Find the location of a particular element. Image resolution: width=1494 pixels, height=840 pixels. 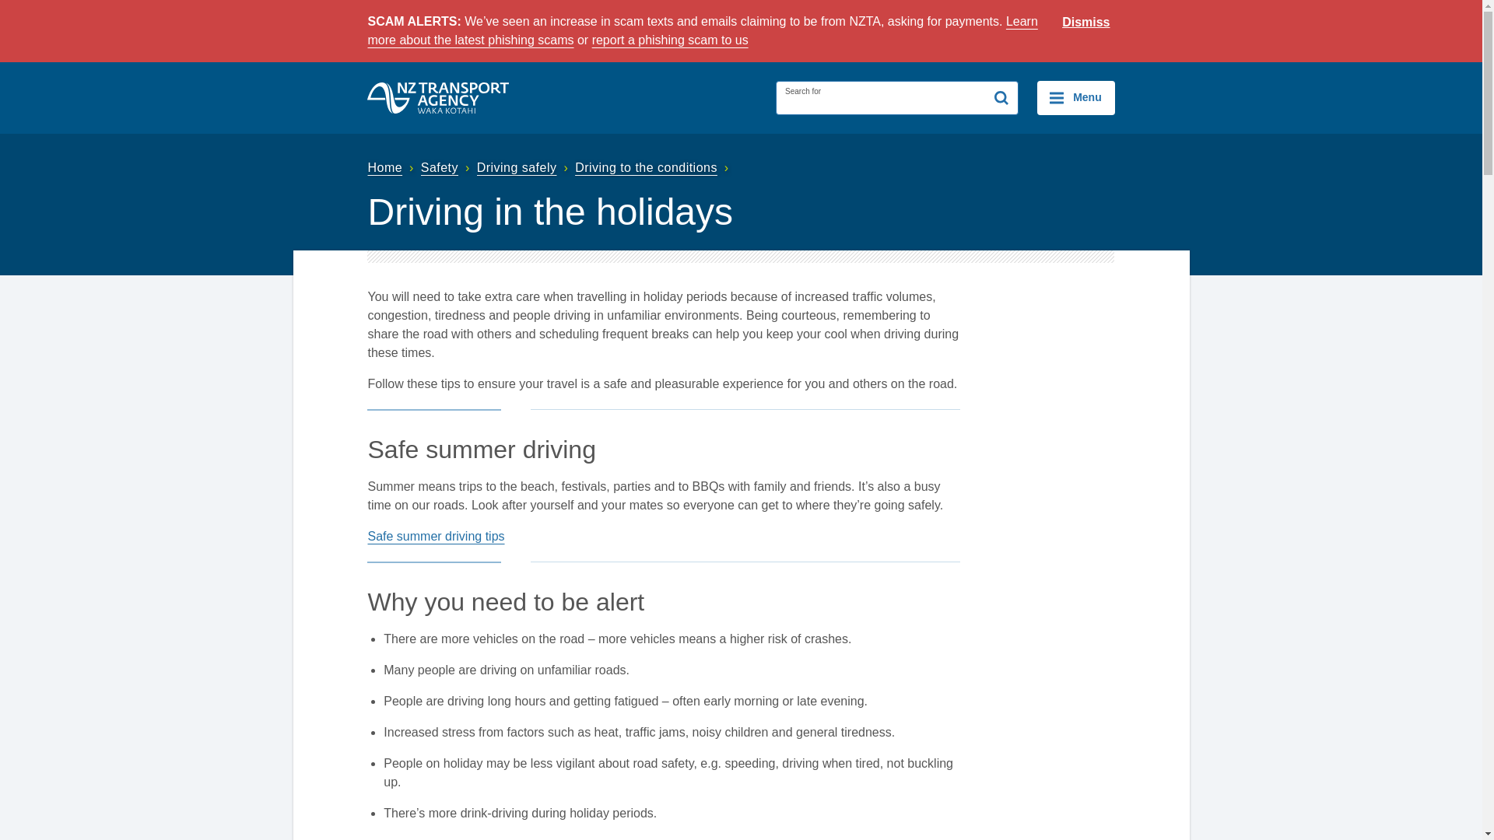

Dismiss is located at coordinates (1086, 23).